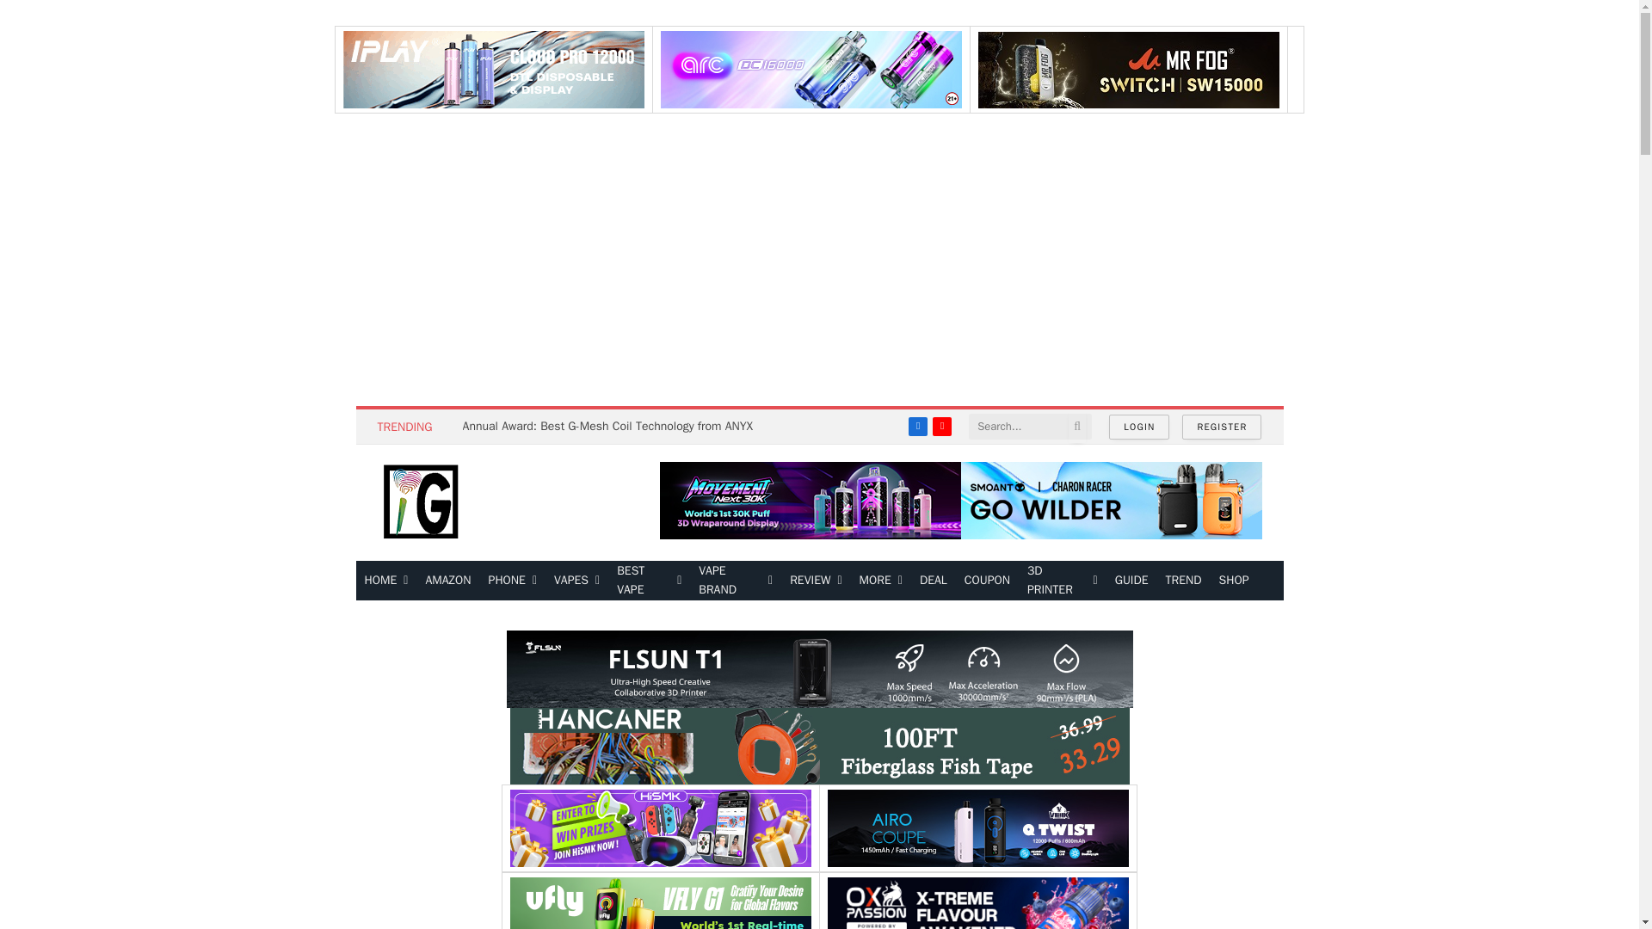  I want to click on PHONE, so click(513, 580).